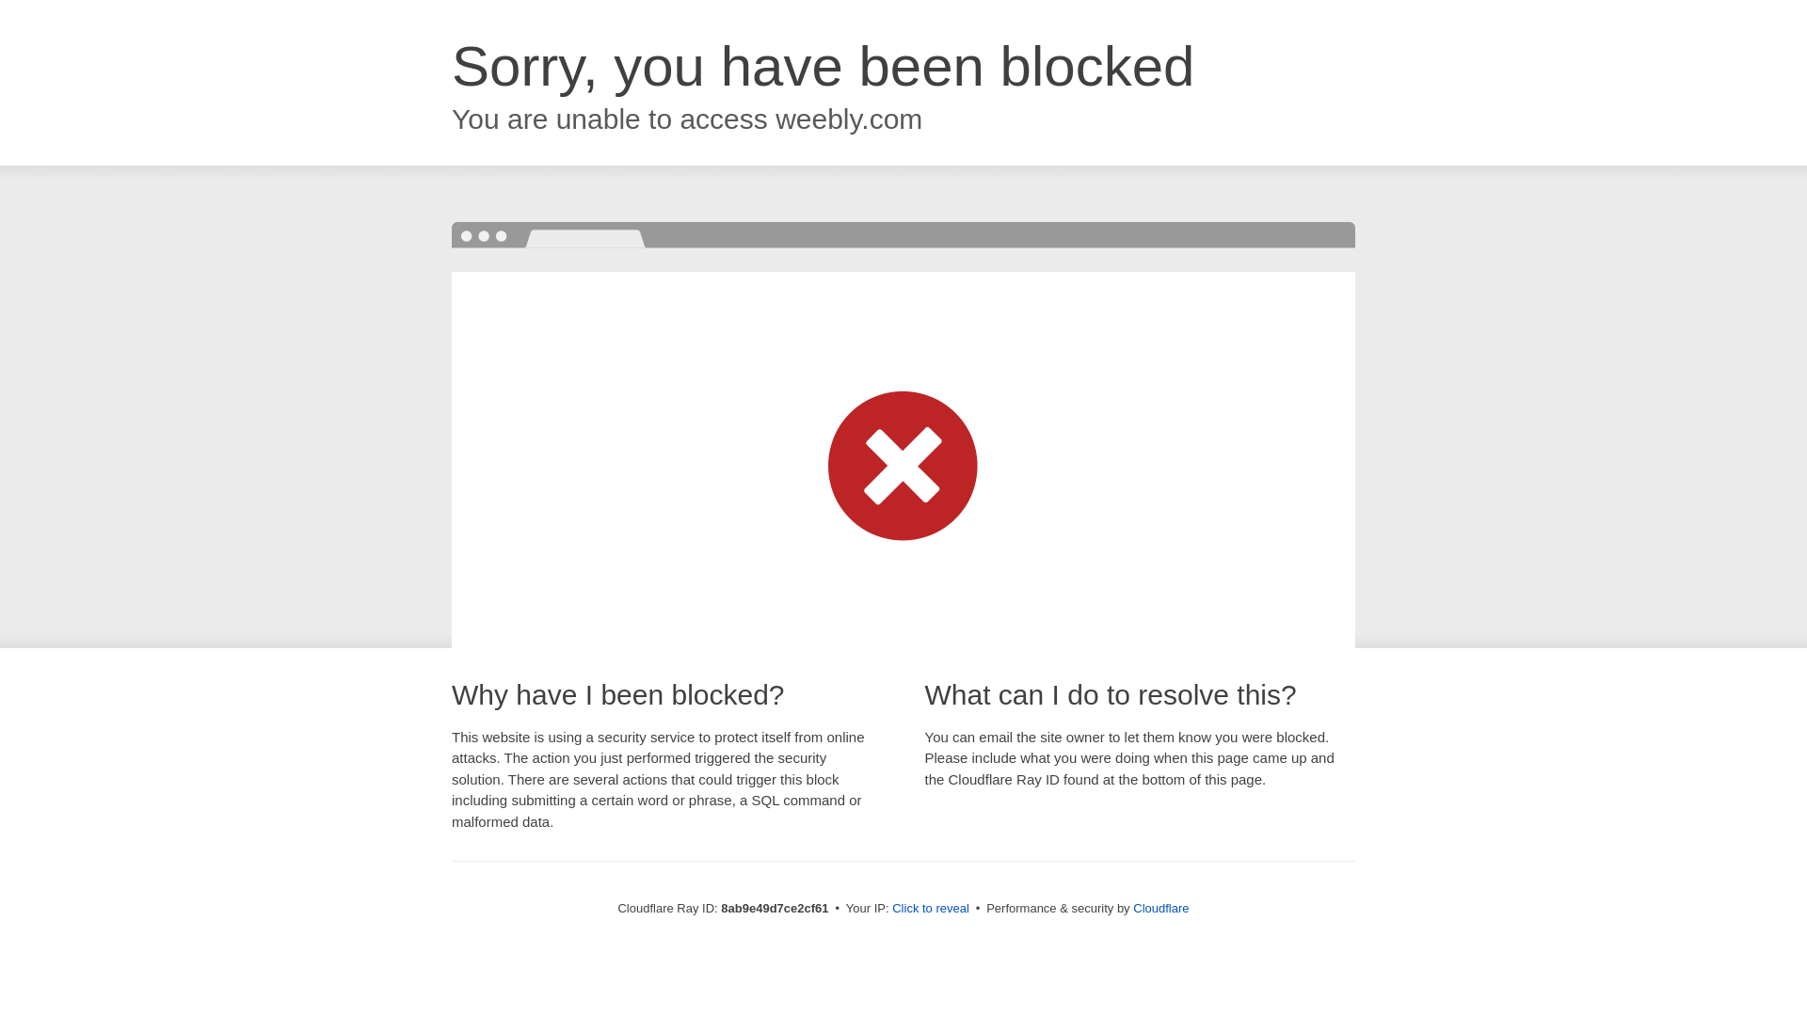 This screenshot has width=1807, height=1016. I want to click on Click to reveal, so click(930, 909).